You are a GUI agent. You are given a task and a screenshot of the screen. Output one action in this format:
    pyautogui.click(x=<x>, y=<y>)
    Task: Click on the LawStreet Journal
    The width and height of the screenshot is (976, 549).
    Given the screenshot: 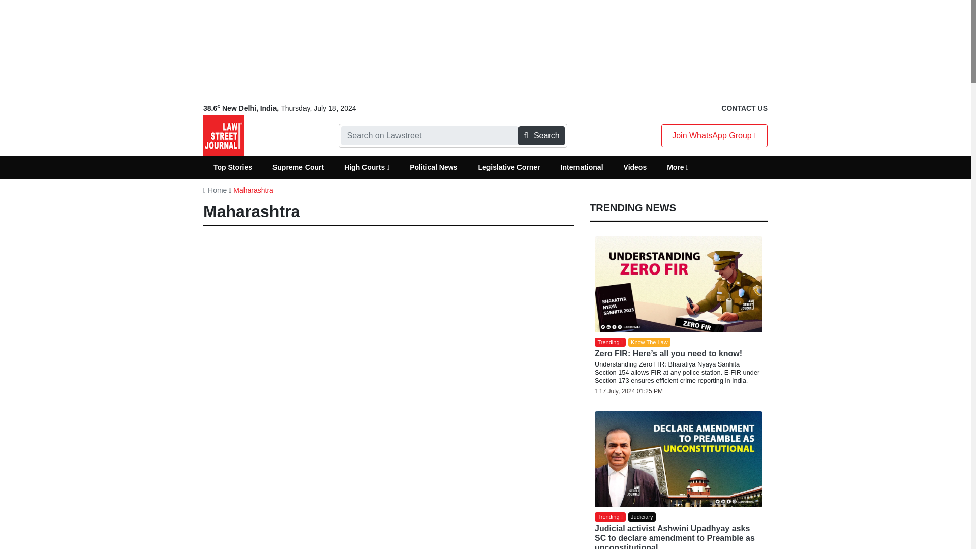 What is the action you would take?
    pyautogui.click(x=224, y=135)
    